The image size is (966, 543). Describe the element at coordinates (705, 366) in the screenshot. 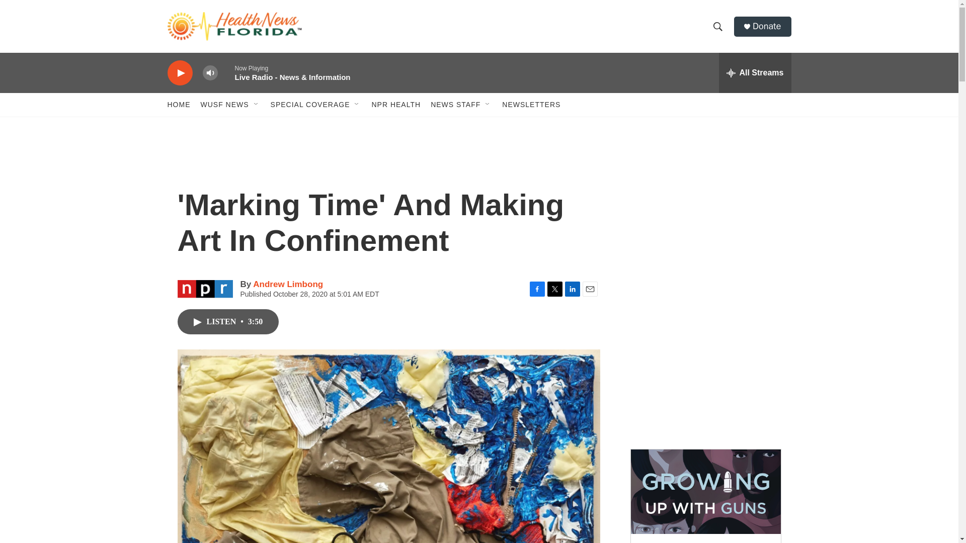

I see `3rd party ad content` at that location.